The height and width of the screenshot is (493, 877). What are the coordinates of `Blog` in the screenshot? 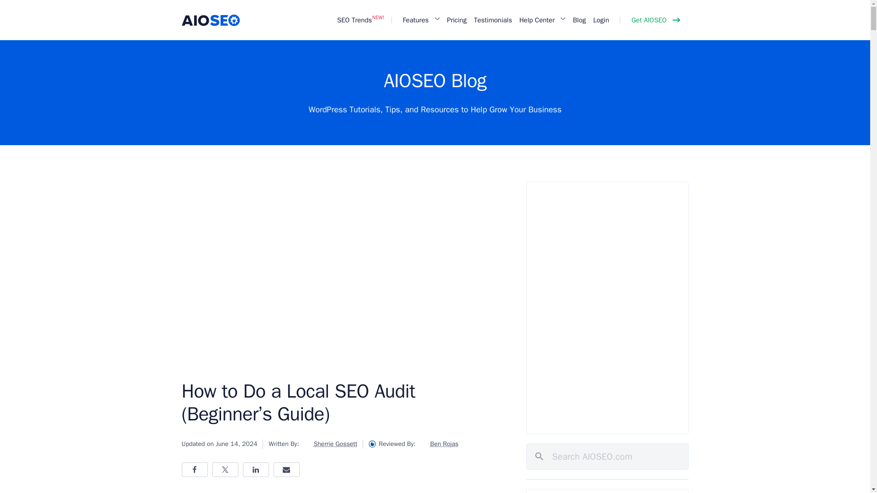 It's located at (579, 20).